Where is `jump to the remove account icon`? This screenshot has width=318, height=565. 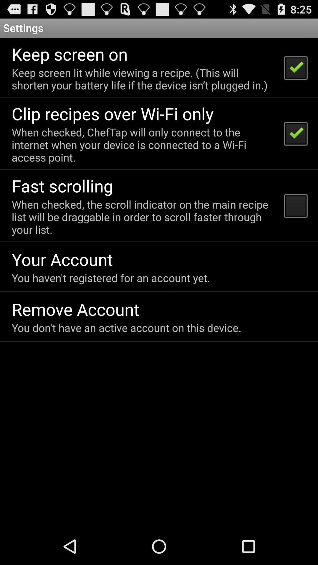
jump to the remove account icon is located at coordinates (75, 309).